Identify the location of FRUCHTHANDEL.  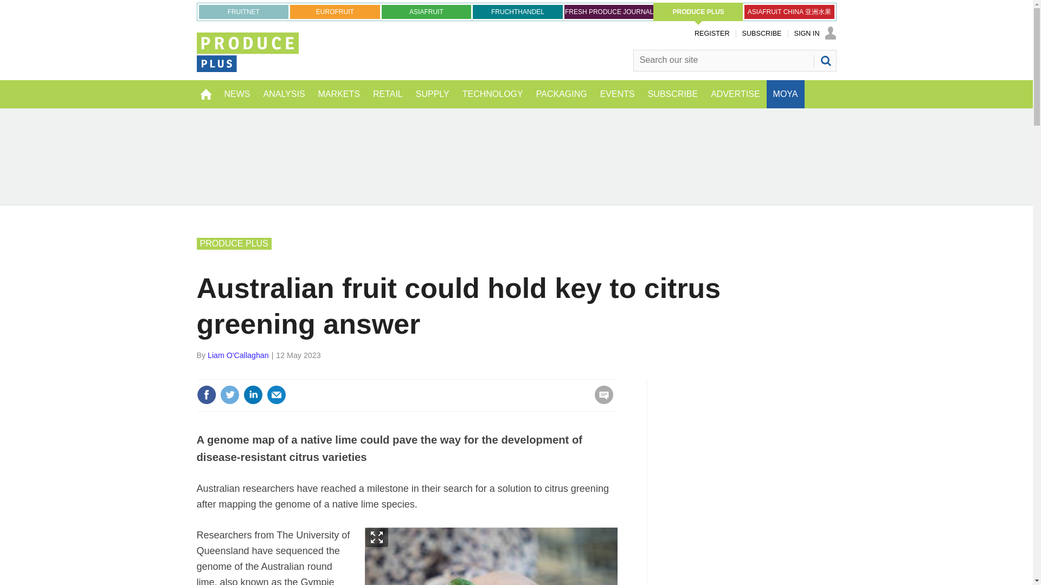
(517, 11).